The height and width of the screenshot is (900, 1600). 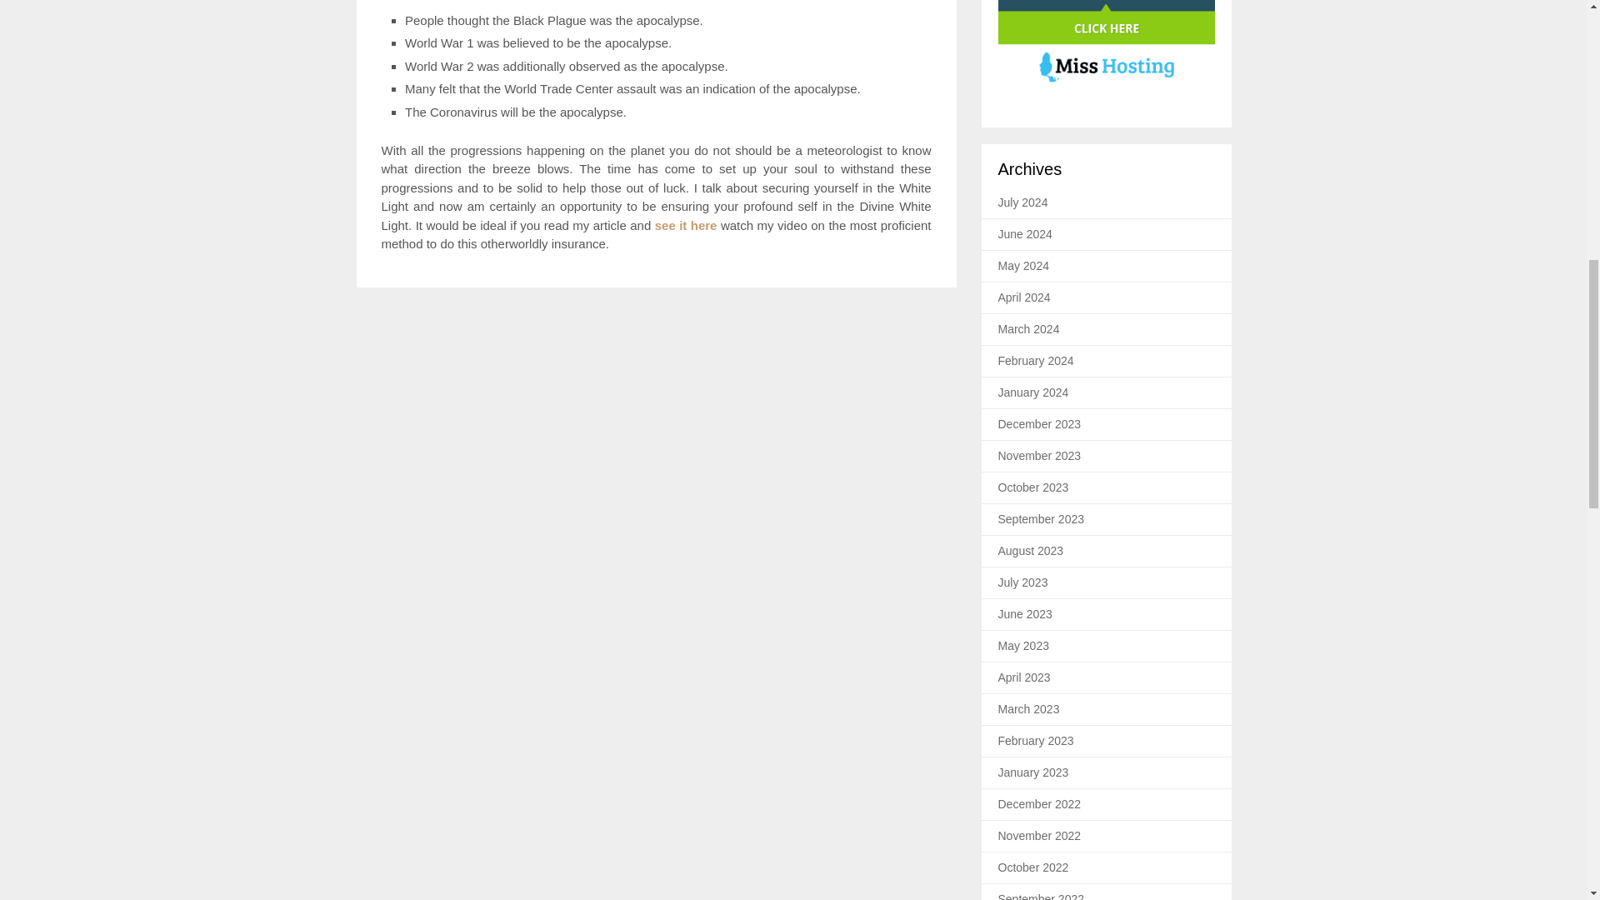 I want to click on May 2024, so click(x=1023, y=266).